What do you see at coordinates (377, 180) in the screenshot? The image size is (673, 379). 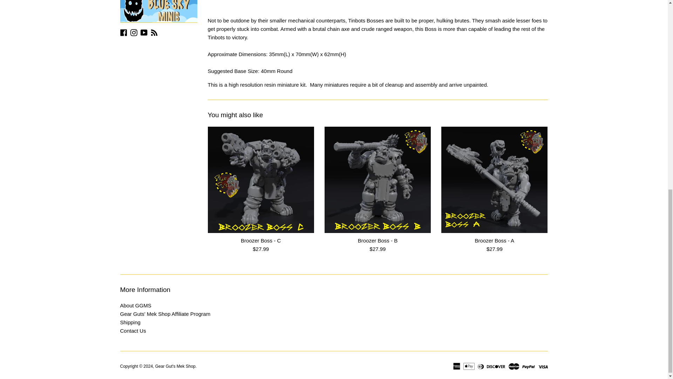 I see `Broozer Boss - B` at bounding box center [377, 180].